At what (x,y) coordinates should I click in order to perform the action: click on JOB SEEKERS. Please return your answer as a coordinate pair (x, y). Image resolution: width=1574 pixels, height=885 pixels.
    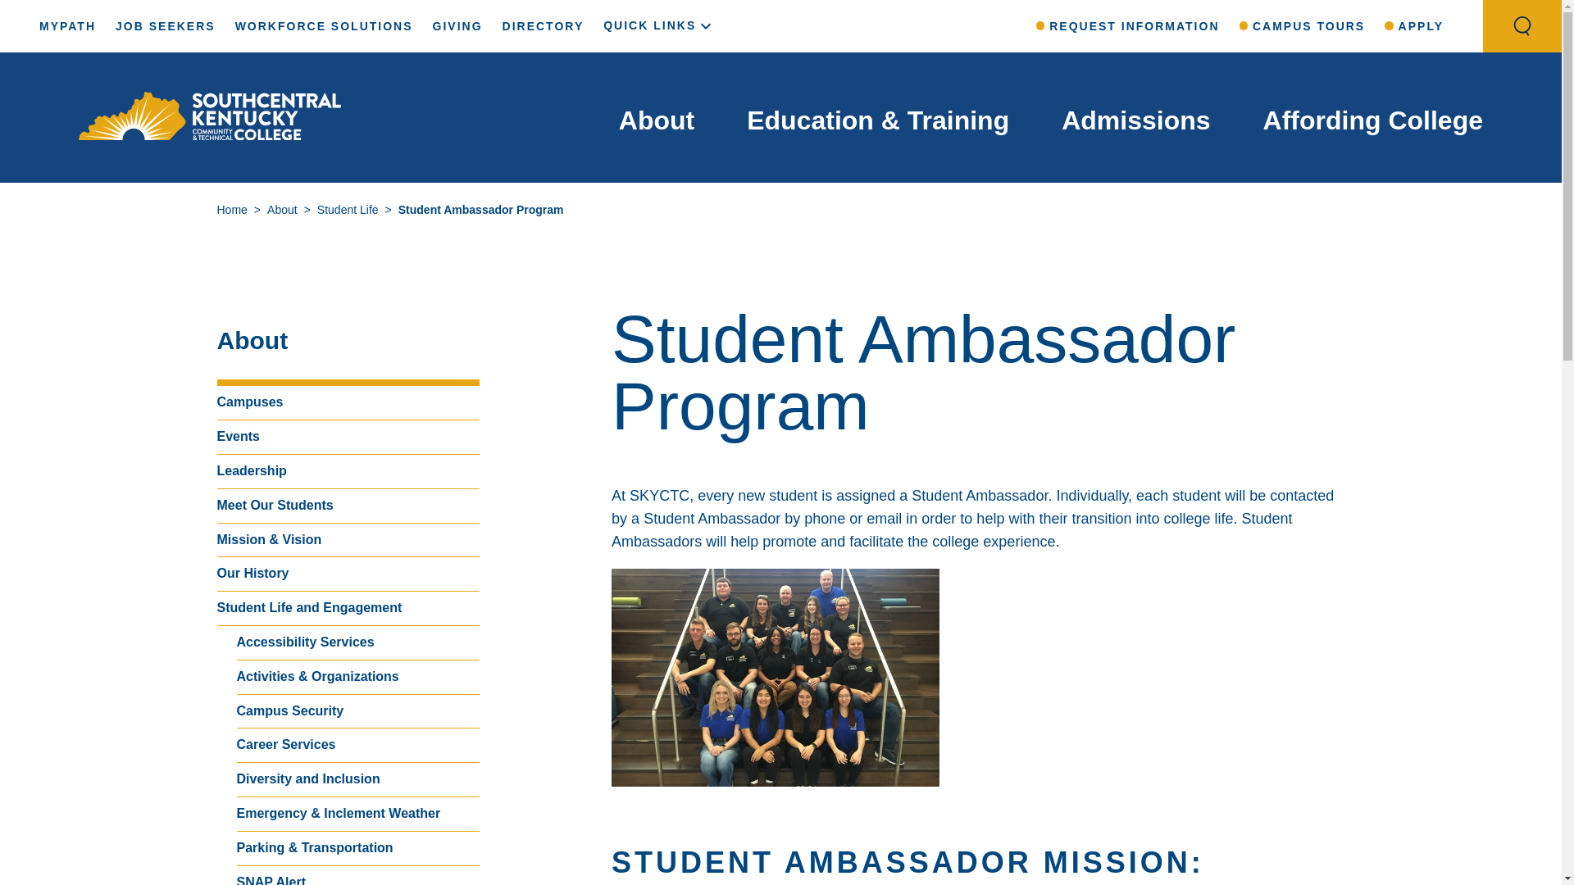
    Looking at the image, I should click on (166, 26).